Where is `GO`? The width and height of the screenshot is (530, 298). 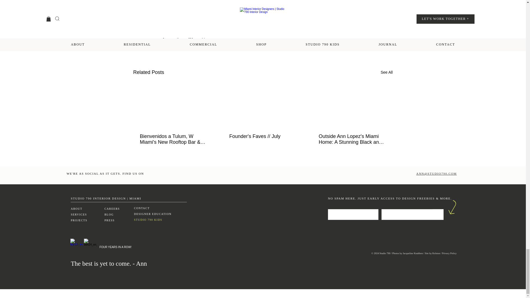
GO is located at coordinates (438, 214).